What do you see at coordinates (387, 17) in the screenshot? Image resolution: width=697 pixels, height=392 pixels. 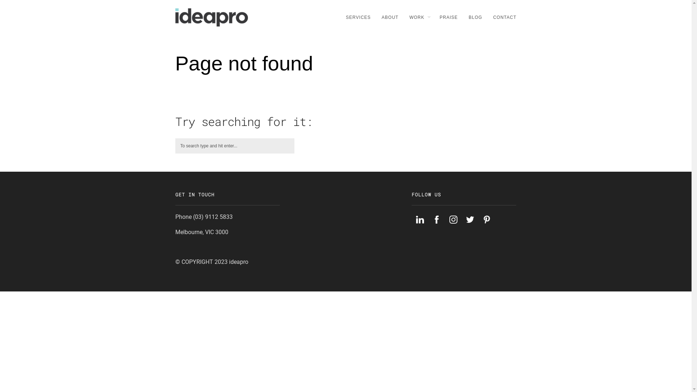 I see `ABOUT` at bounding box center [387, 17].